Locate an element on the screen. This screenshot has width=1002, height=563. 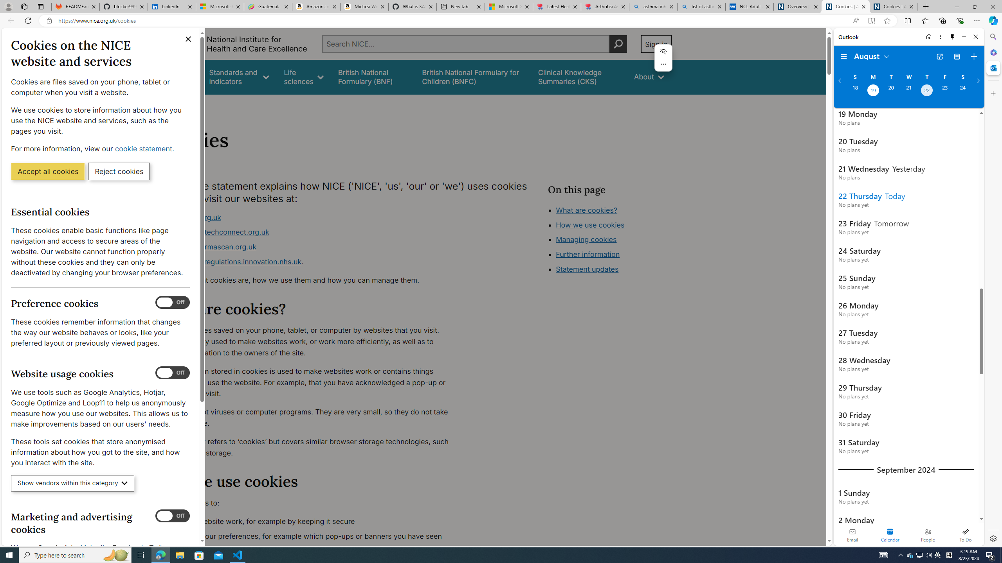
Friday, August 23, 2024.  is located at coordinates (945, 91).